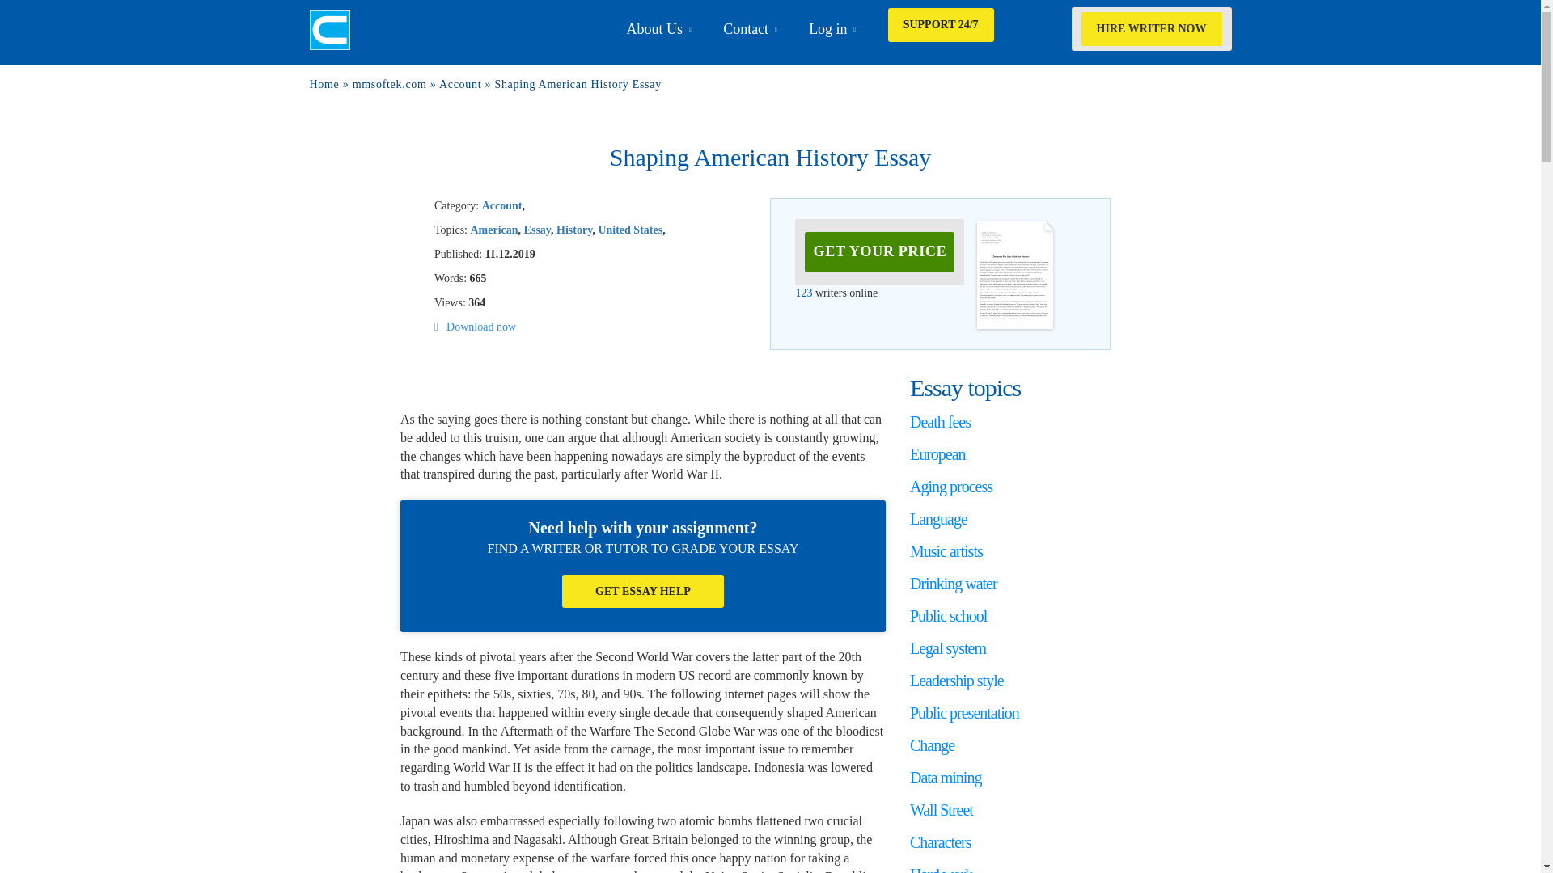 Image resolution: width=1553 pixels, height=873 pixels. I want to click on Death fees, so click(940, 422).